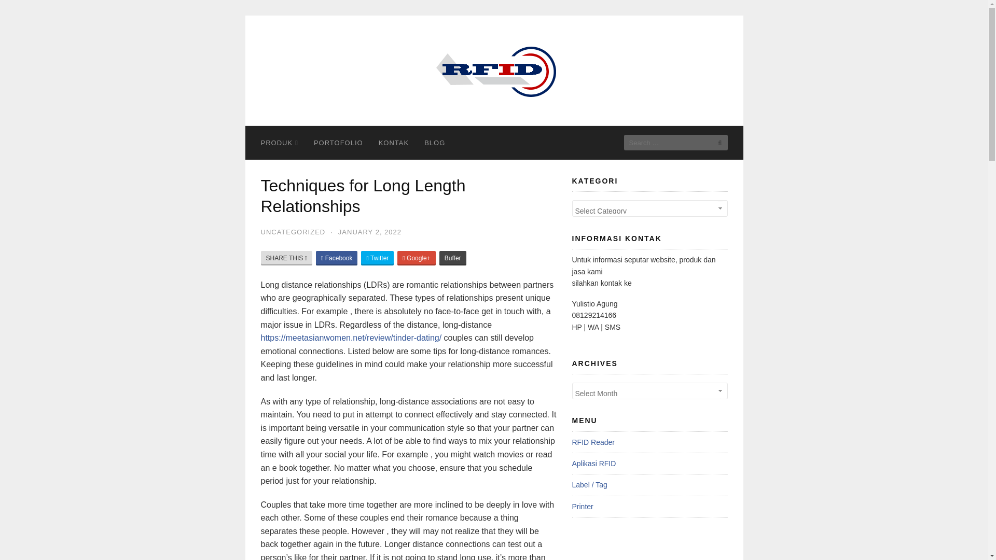  Describe the element at coordinates (593, 442) in the screenshot. I see `RFID Reader` at that location.